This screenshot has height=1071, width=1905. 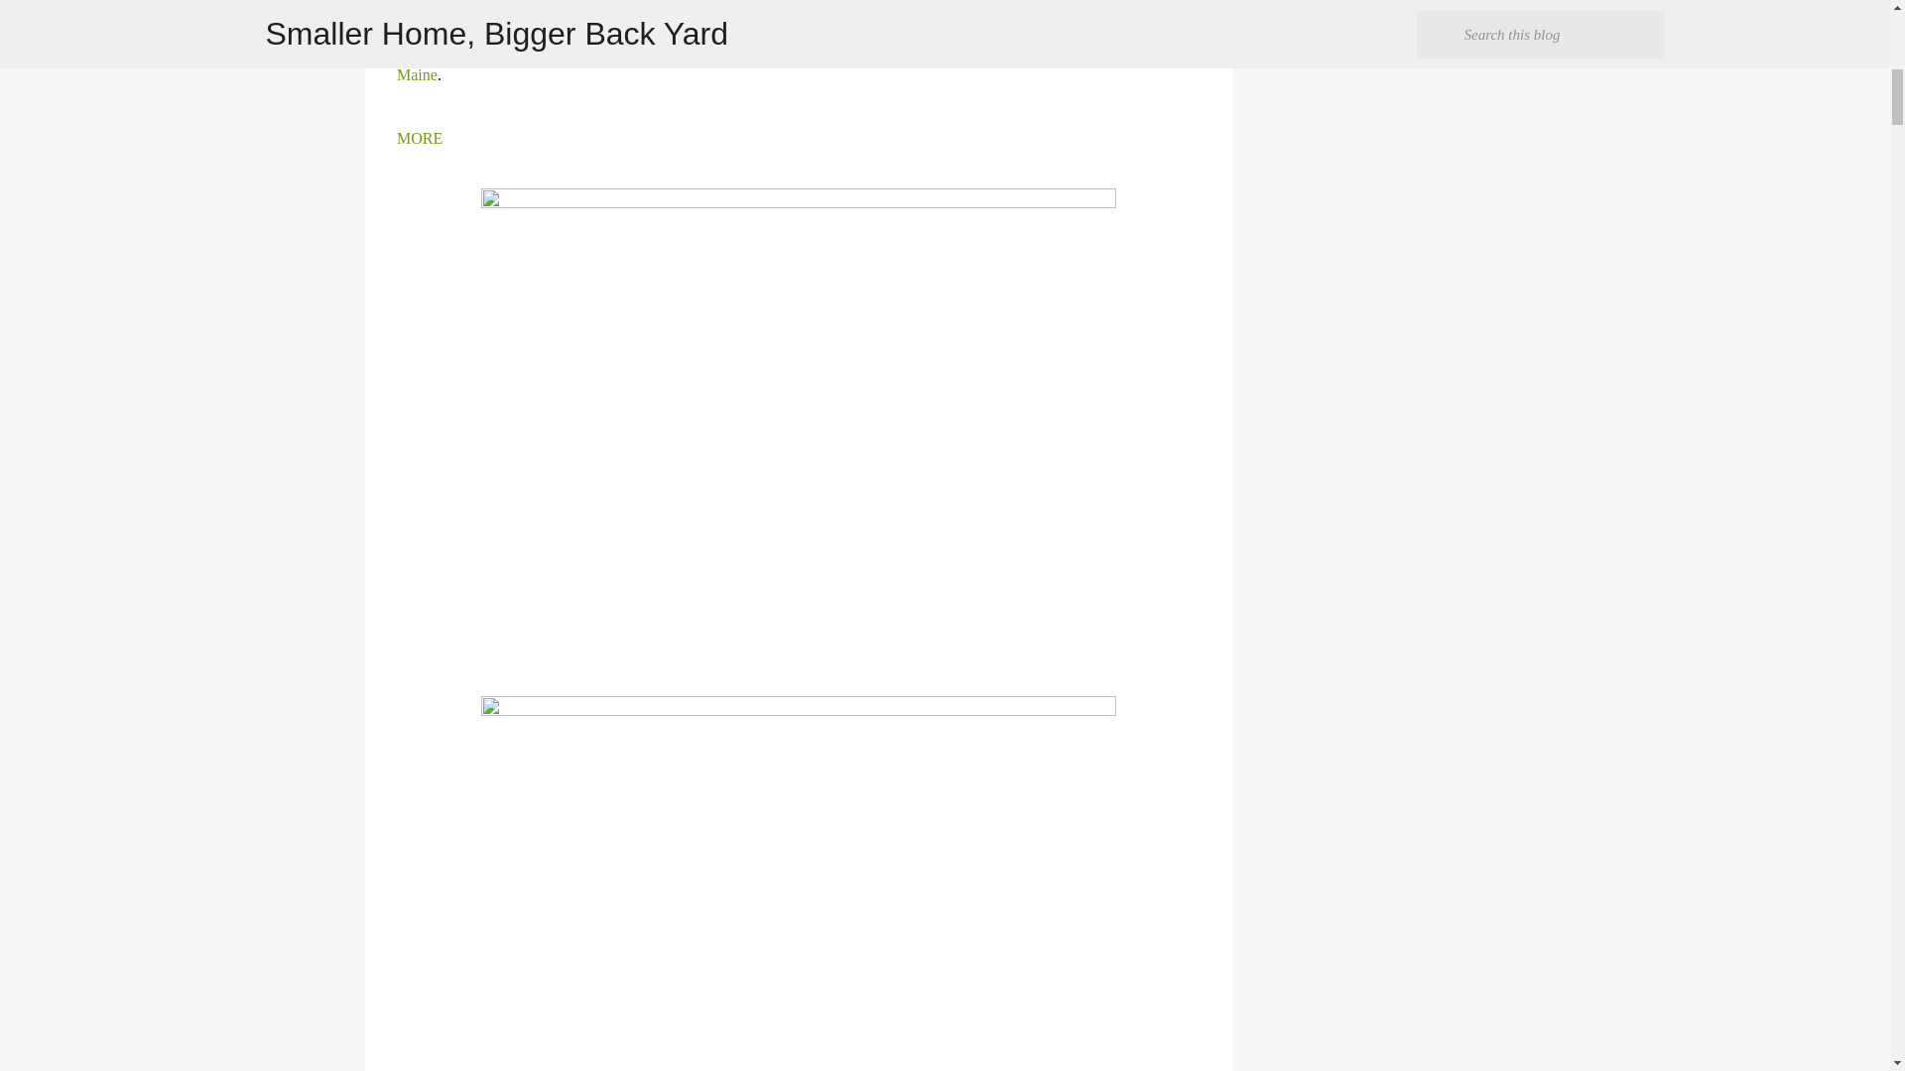 What do you see at coordinates (483, 42) in the screenshot?
I see `Androscoggin River` at bounding box center [483, 42].